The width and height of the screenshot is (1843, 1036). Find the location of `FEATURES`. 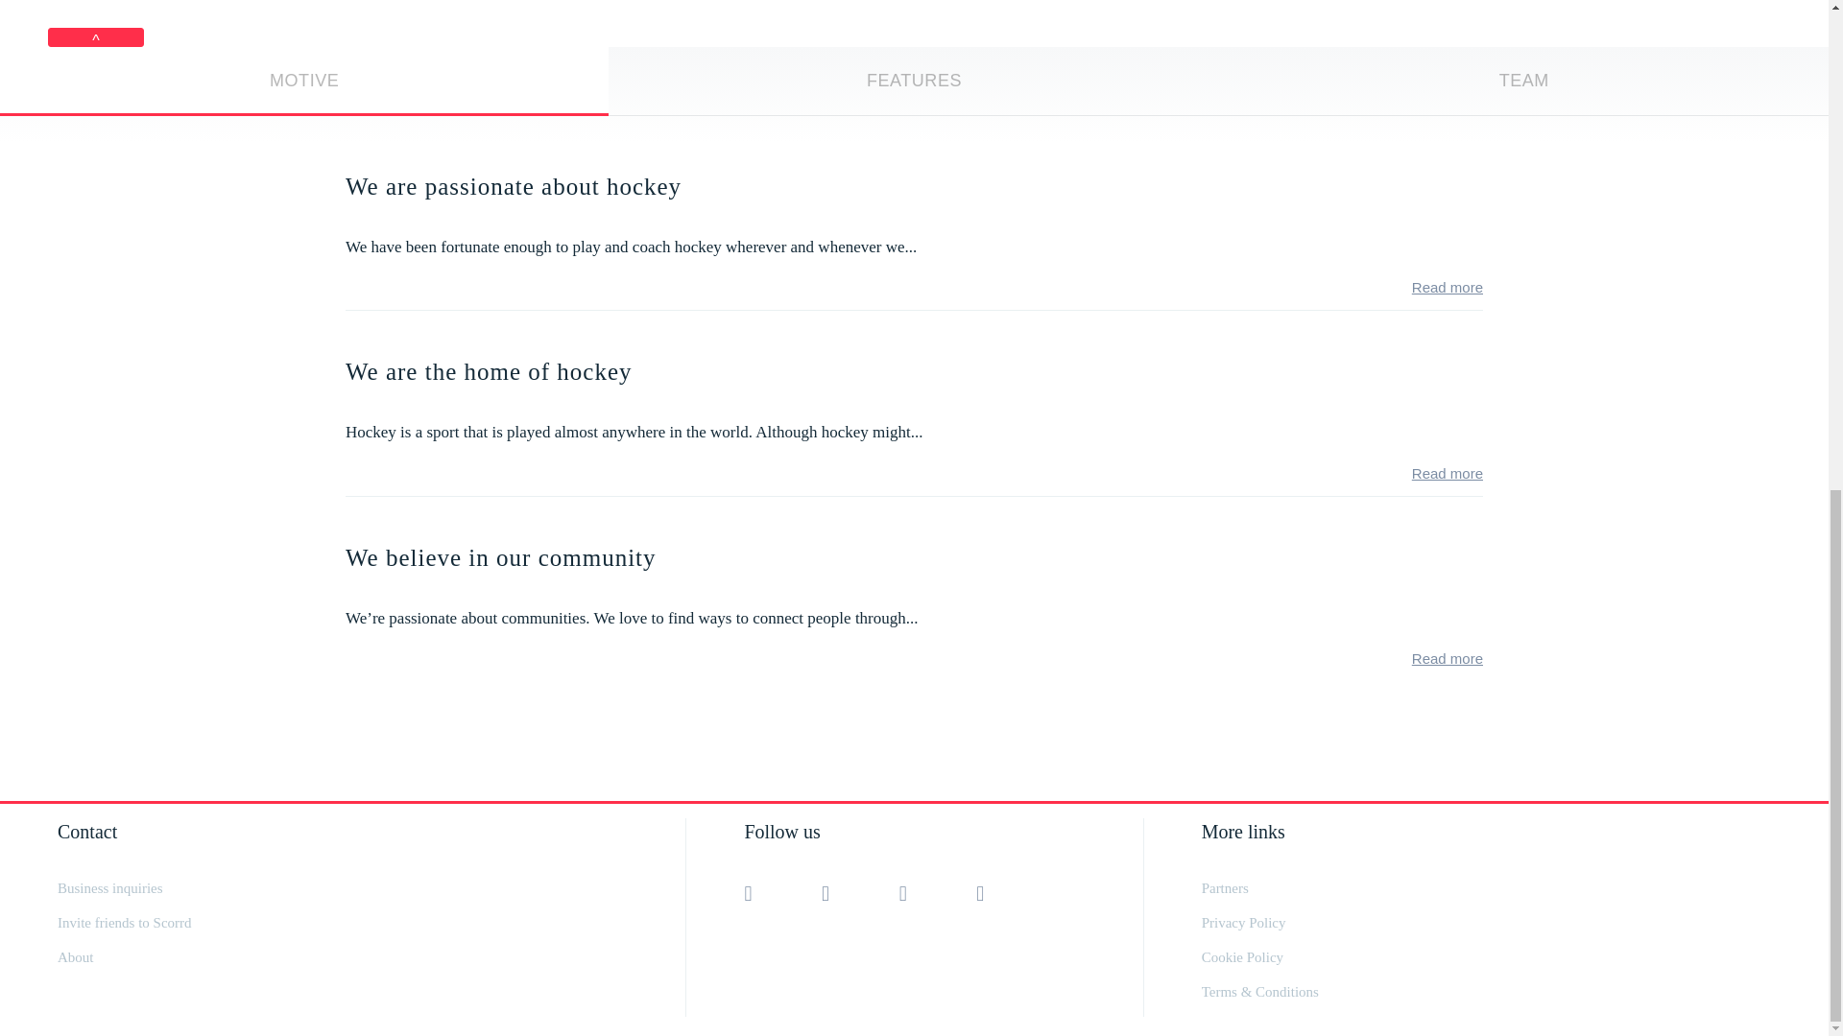

FEATURES is located at coordinates (914, 81).